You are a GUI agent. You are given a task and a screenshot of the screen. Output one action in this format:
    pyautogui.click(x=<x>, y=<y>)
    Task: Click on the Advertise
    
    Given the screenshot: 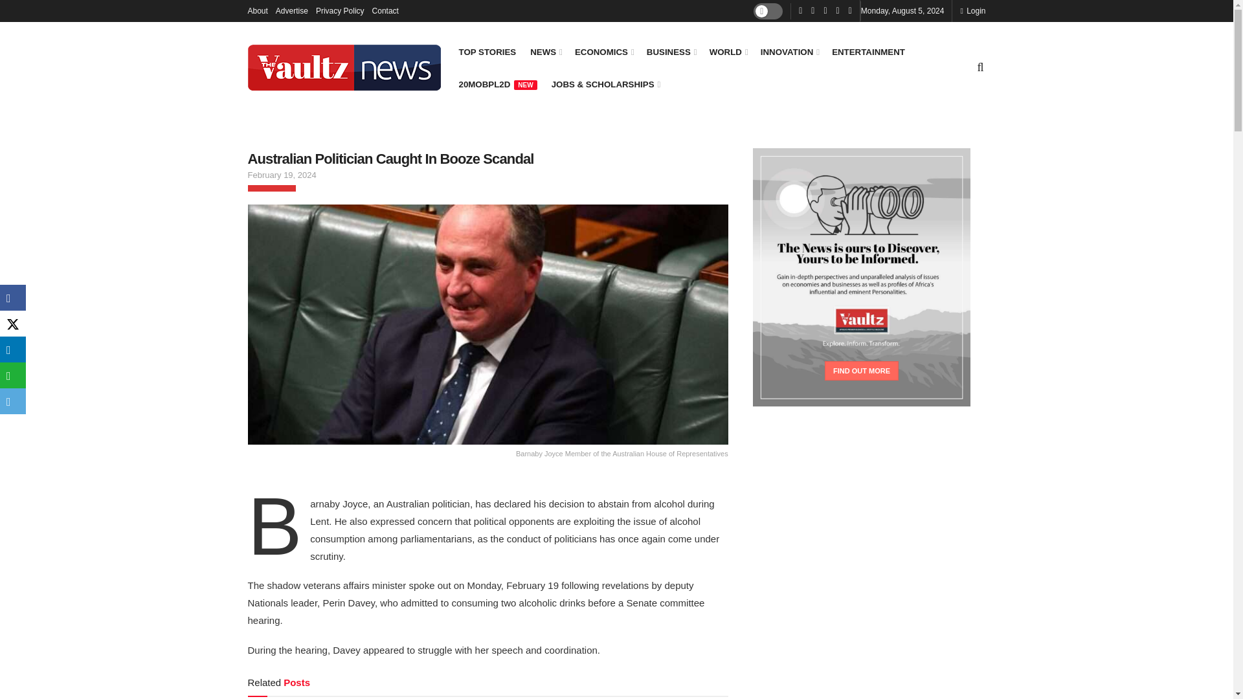 What is the action you would take?
    pyautogui.click(x=292, y=10)
    